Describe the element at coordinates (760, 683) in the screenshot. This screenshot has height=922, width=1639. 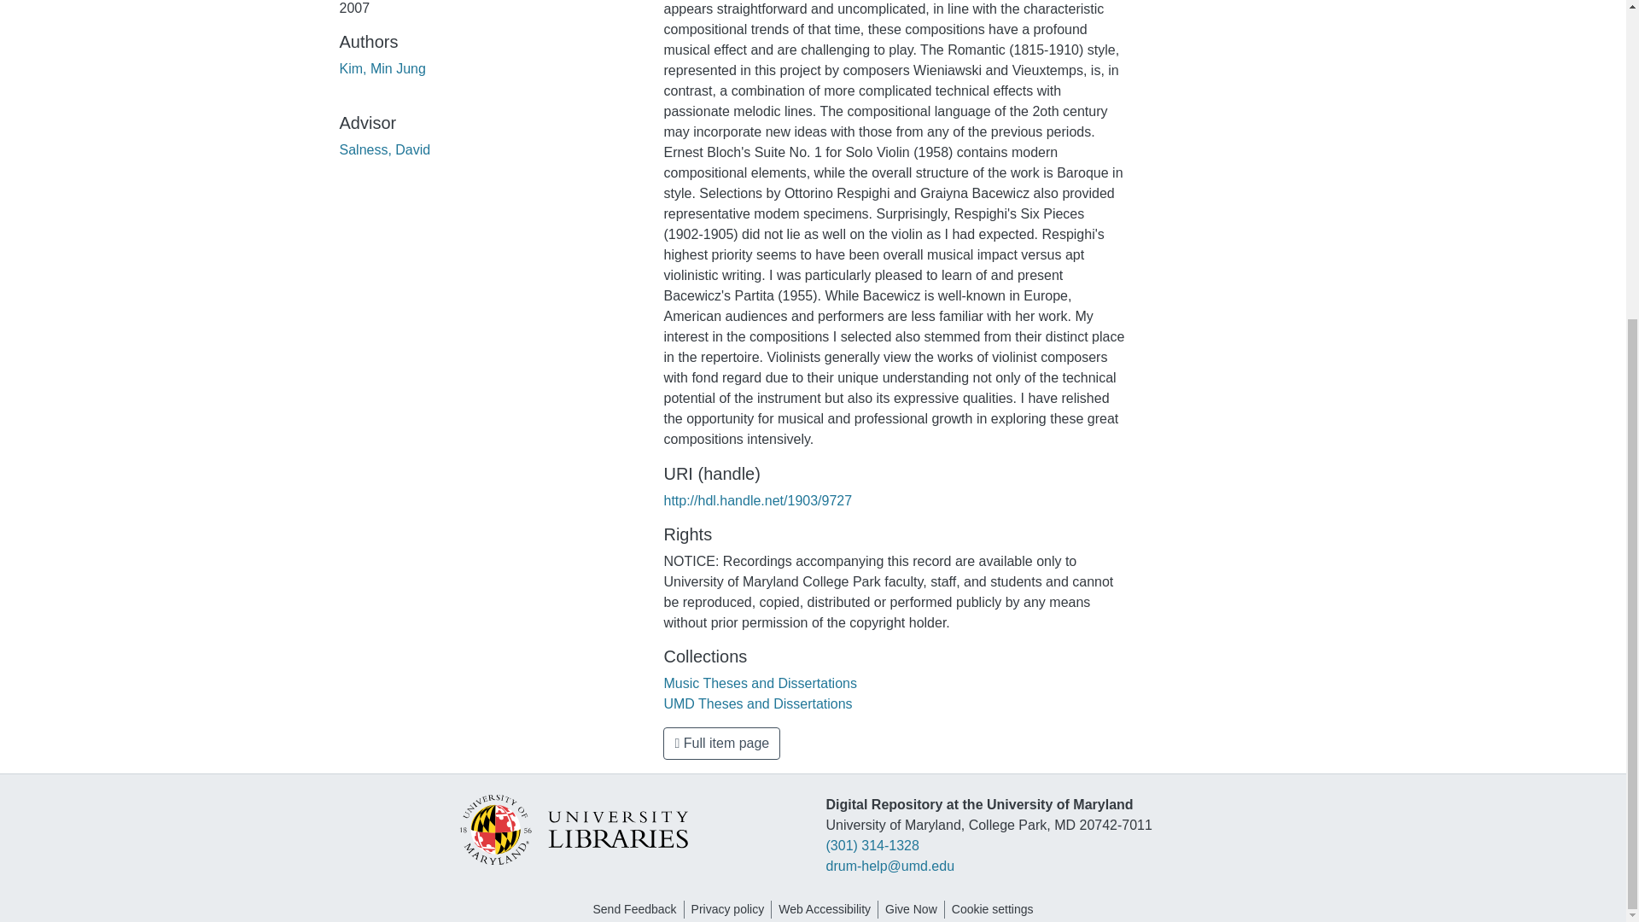
I see `Music Theses and Dissertations` at that location.